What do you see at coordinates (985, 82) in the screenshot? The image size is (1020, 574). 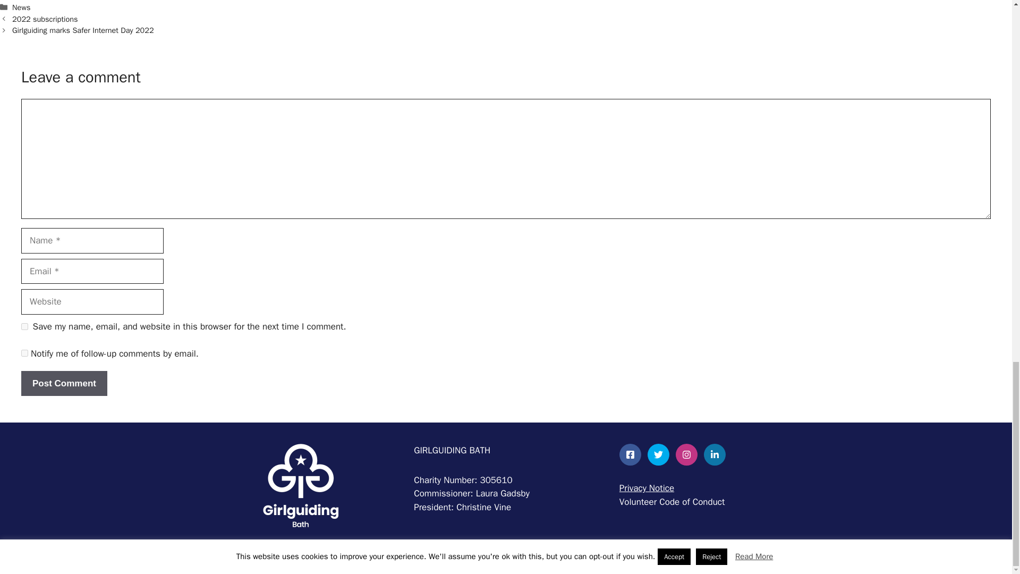 I see `Scroll back to top` at bounding box center [985, 82].